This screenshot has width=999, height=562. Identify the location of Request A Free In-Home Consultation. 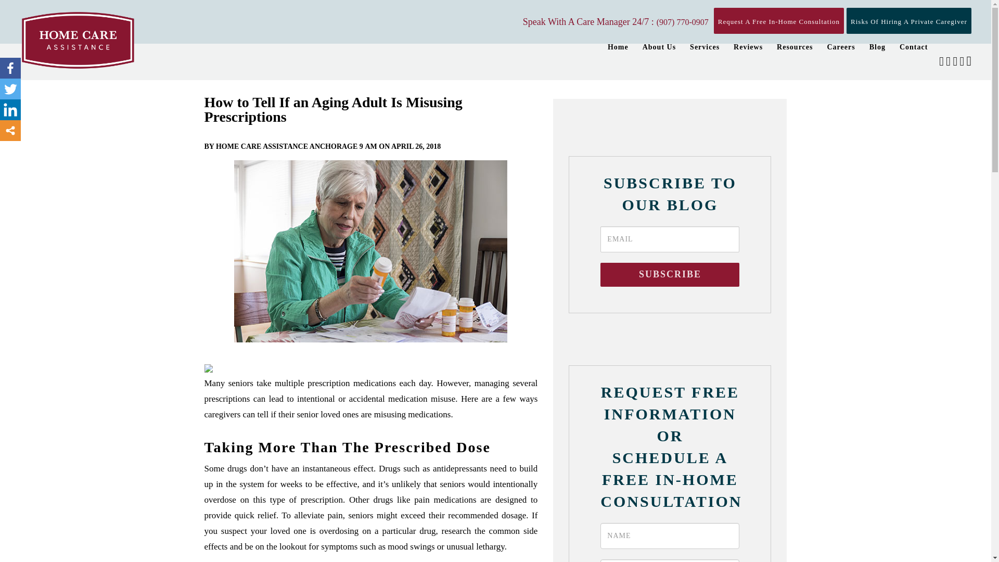
(779, 21).